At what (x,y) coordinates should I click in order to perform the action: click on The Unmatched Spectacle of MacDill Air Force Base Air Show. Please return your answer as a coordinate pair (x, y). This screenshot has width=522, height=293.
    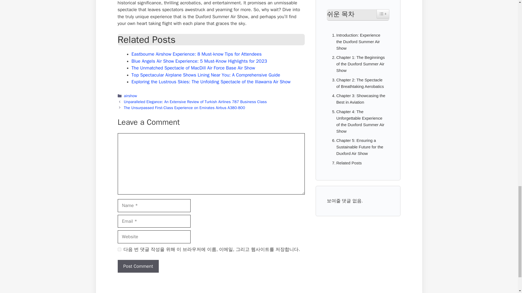
    Looking at the image, I should click on (193, 68).